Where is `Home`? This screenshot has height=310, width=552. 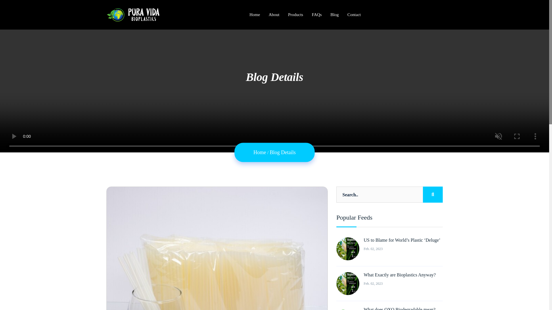
Home is located at coordinates (260, 152).